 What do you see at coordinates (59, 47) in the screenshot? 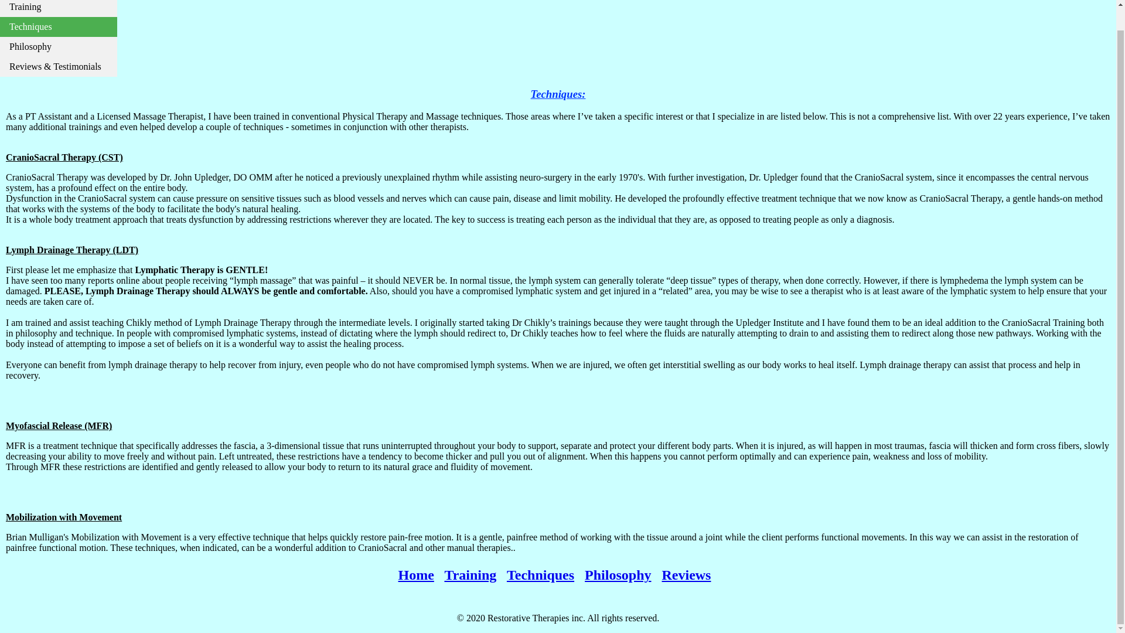
I see `Philosophy` at bounding box center [59, 47].